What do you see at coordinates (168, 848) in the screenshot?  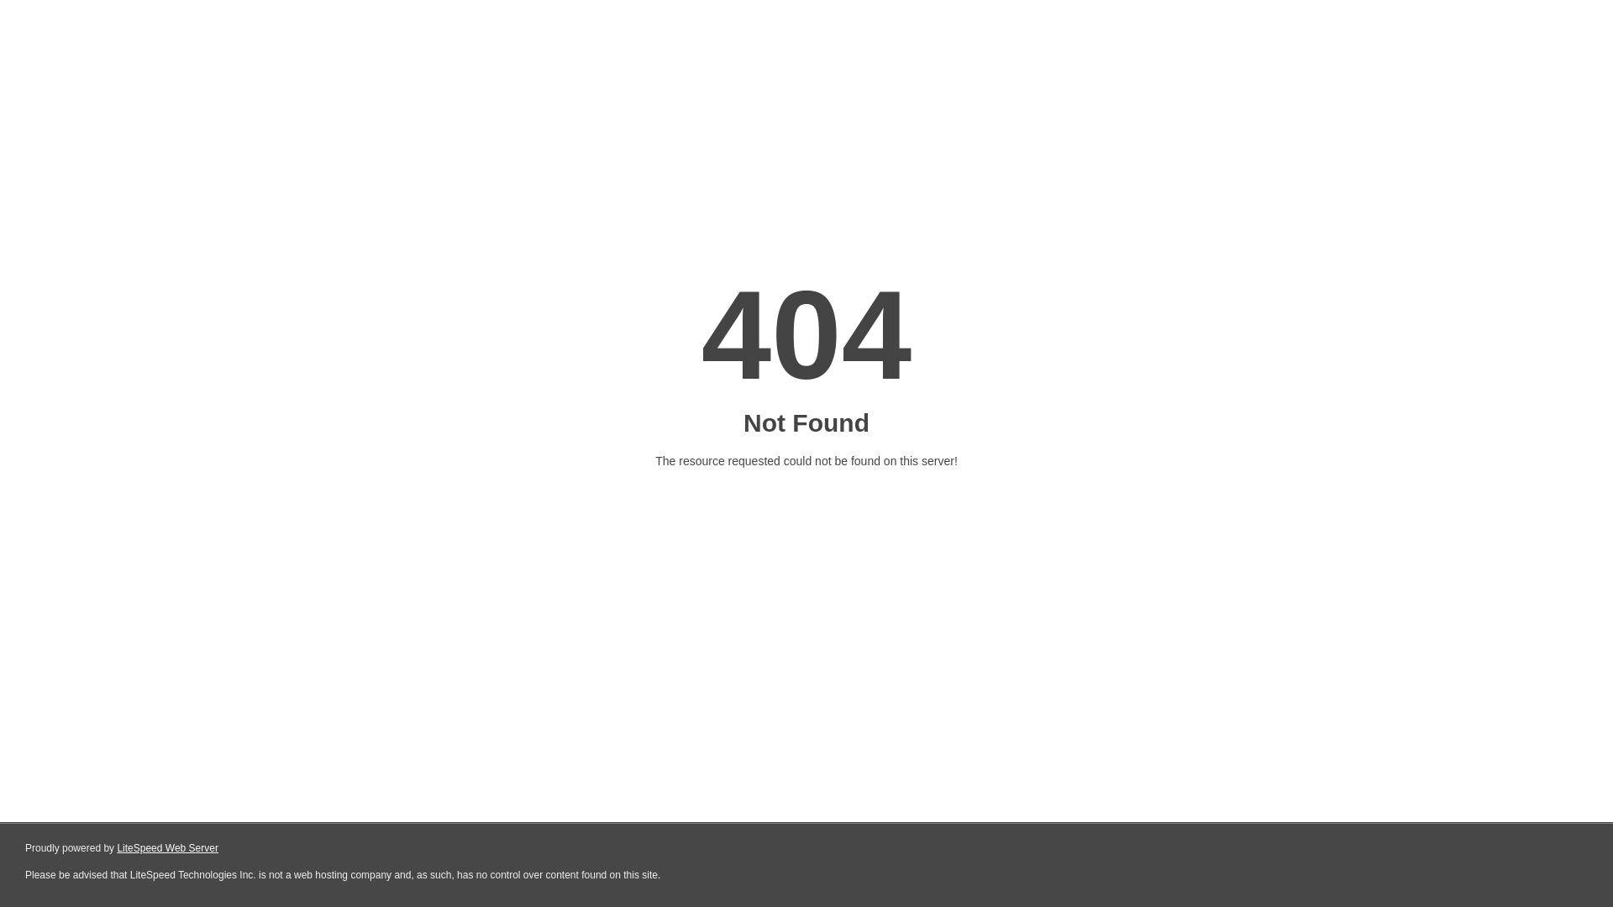 I see `LiteSpeed Web Server` at bounding box center [168, 848].